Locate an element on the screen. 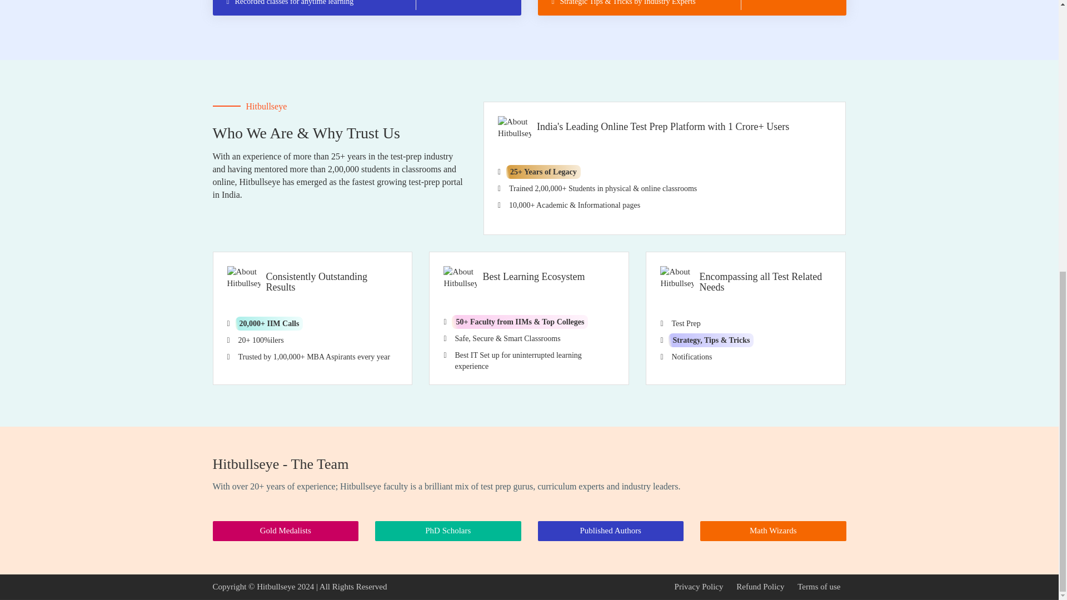  Privacy Policy is located at coordinates (699, 586).